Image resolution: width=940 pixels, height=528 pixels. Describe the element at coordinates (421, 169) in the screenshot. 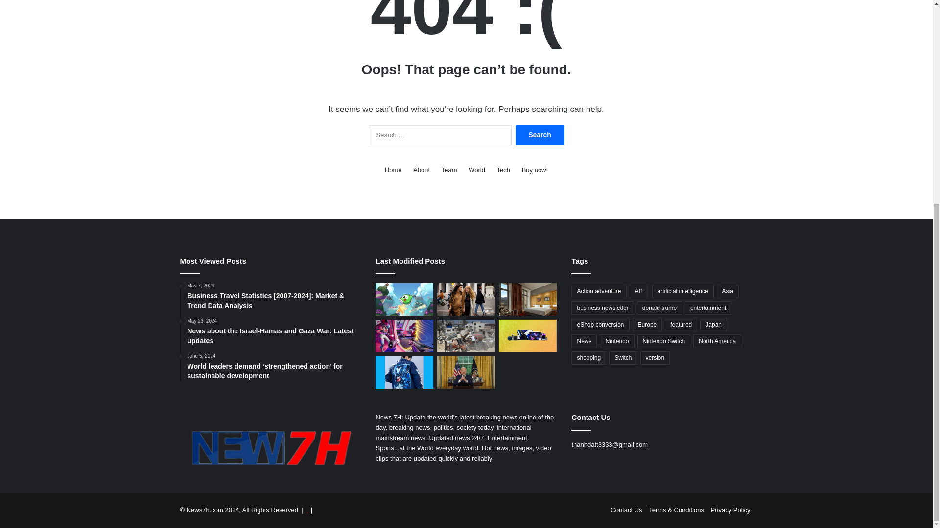

I see `About` at that location.